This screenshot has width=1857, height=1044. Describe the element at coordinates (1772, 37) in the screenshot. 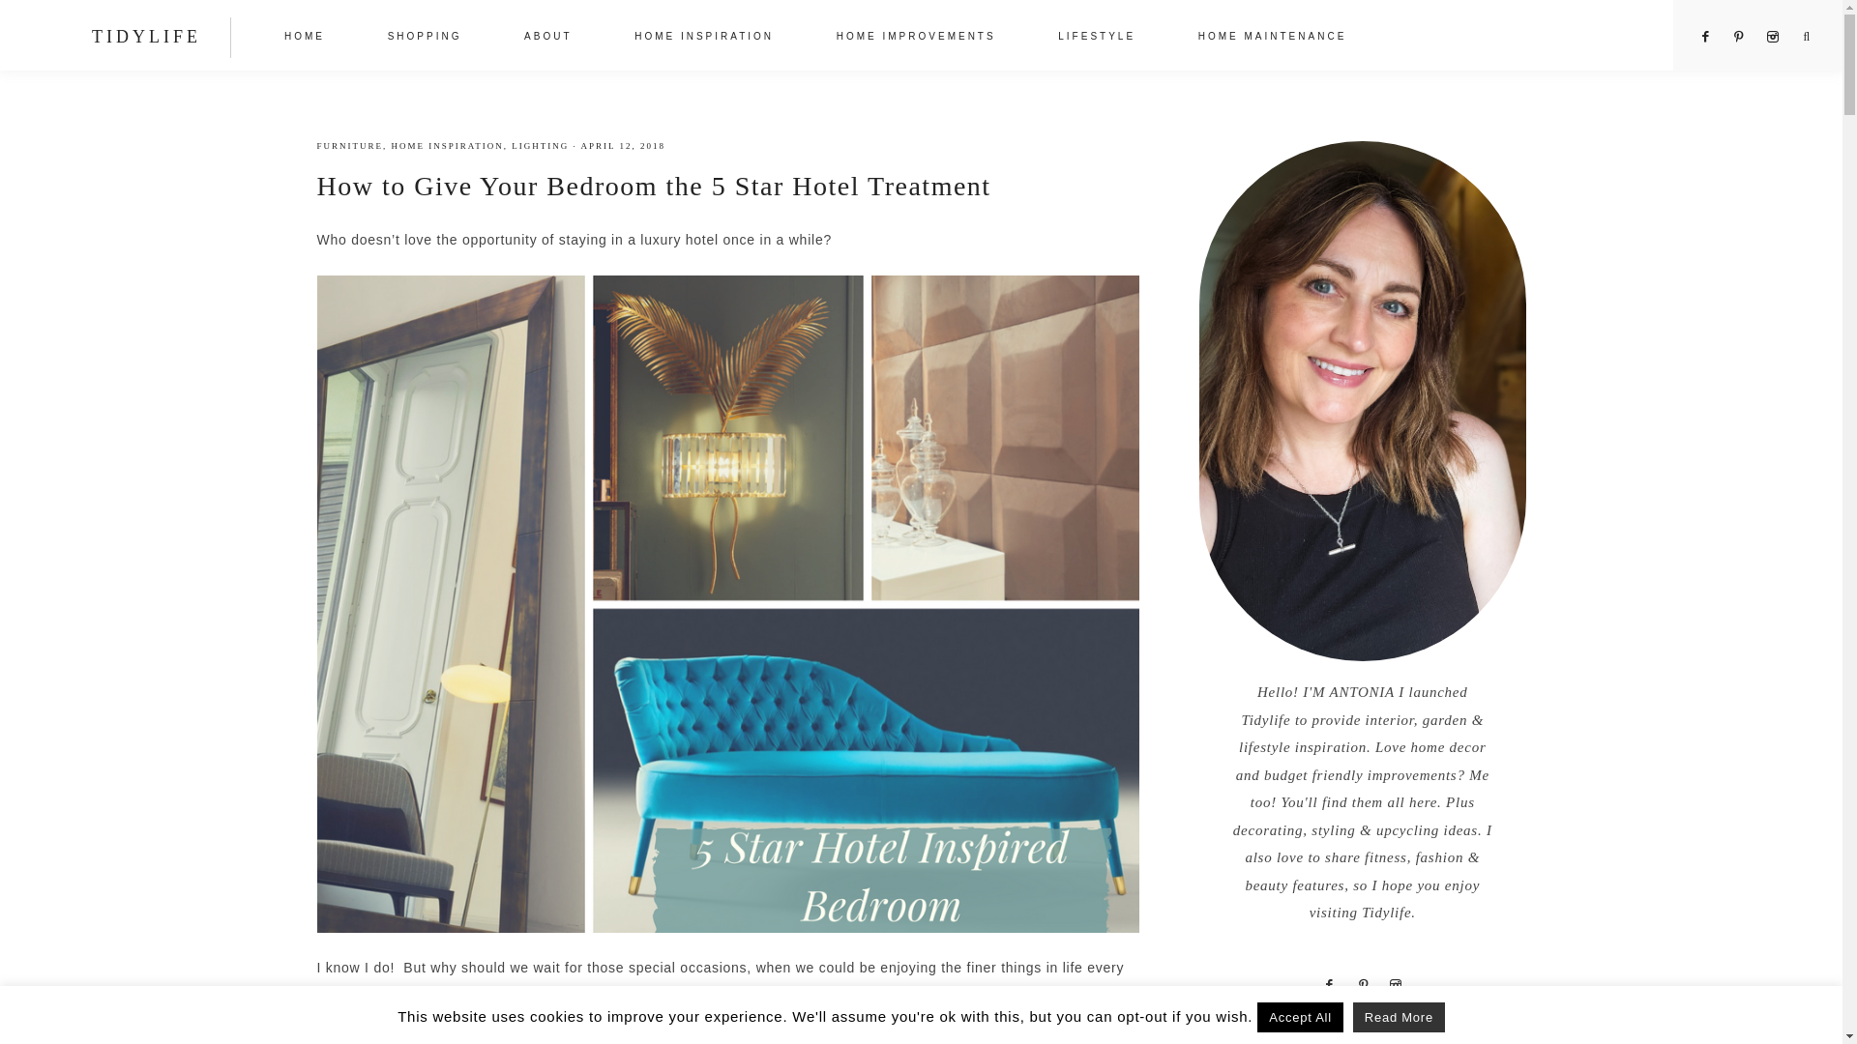

I see `Instagram` at that location.